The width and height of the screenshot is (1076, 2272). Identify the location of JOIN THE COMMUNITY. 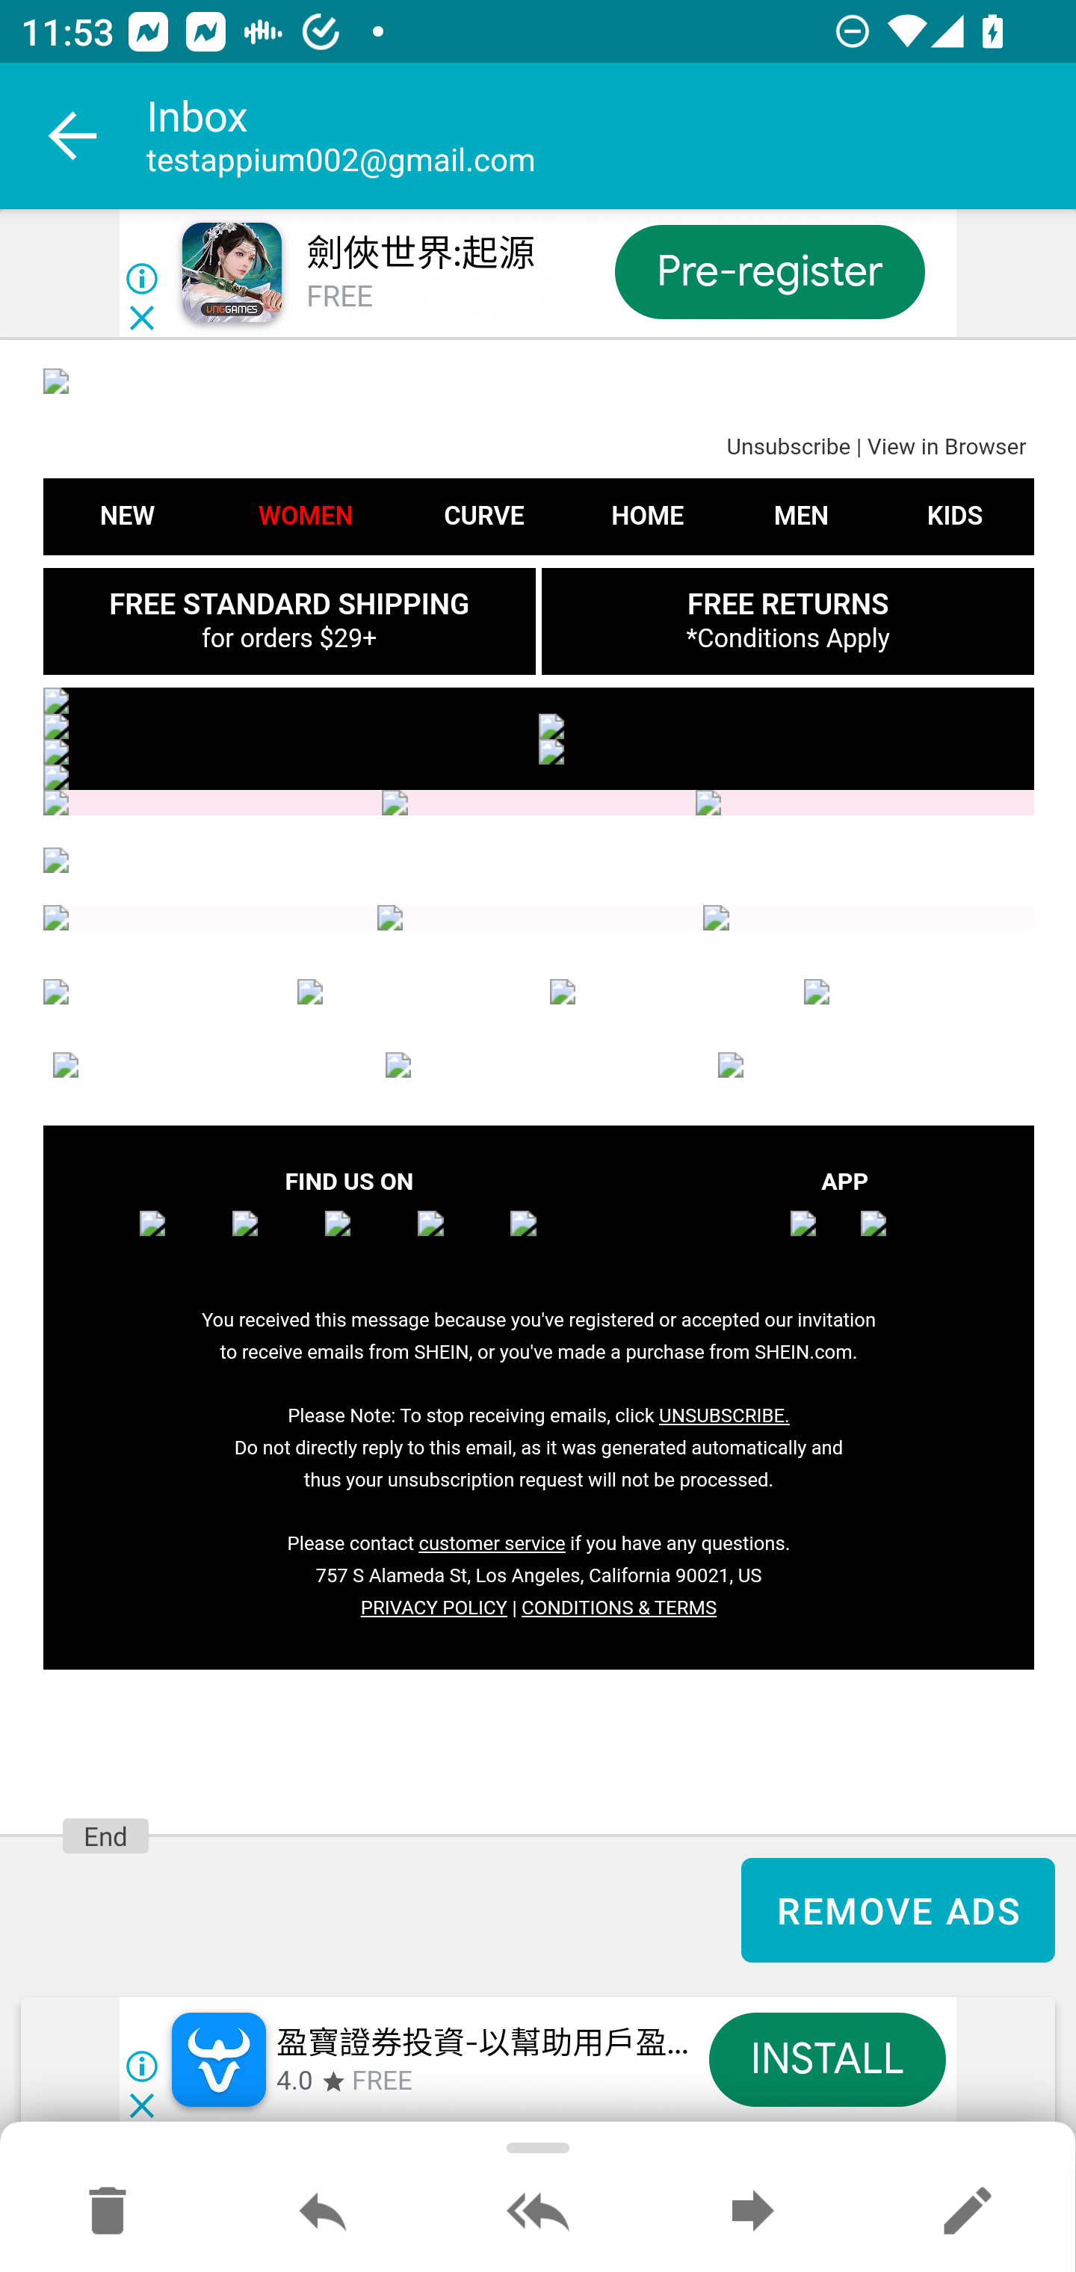
(538, 862).